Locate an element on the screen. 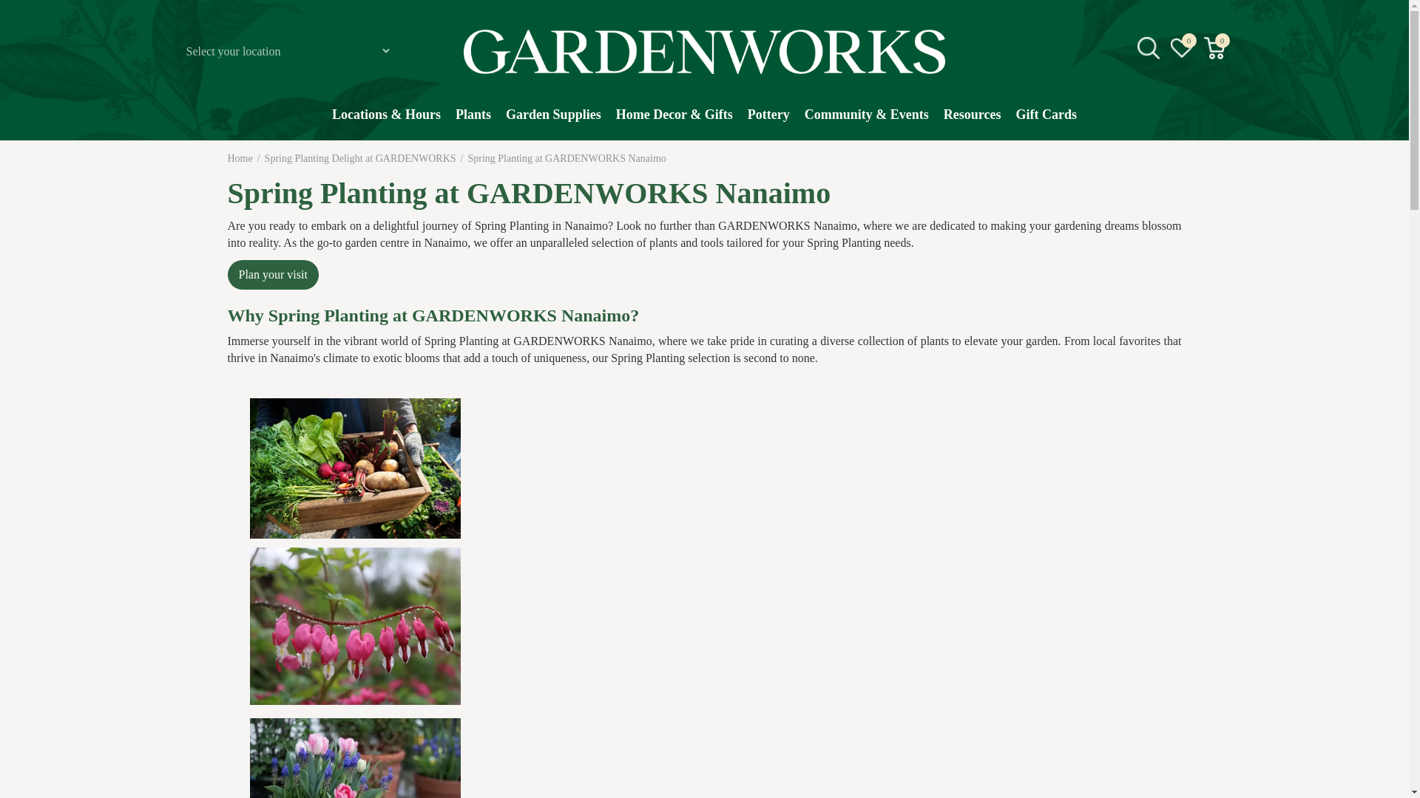 This screenshot has height=798, width=1420. GARDENWORKS garden centres is located at coordinates (704, 52).